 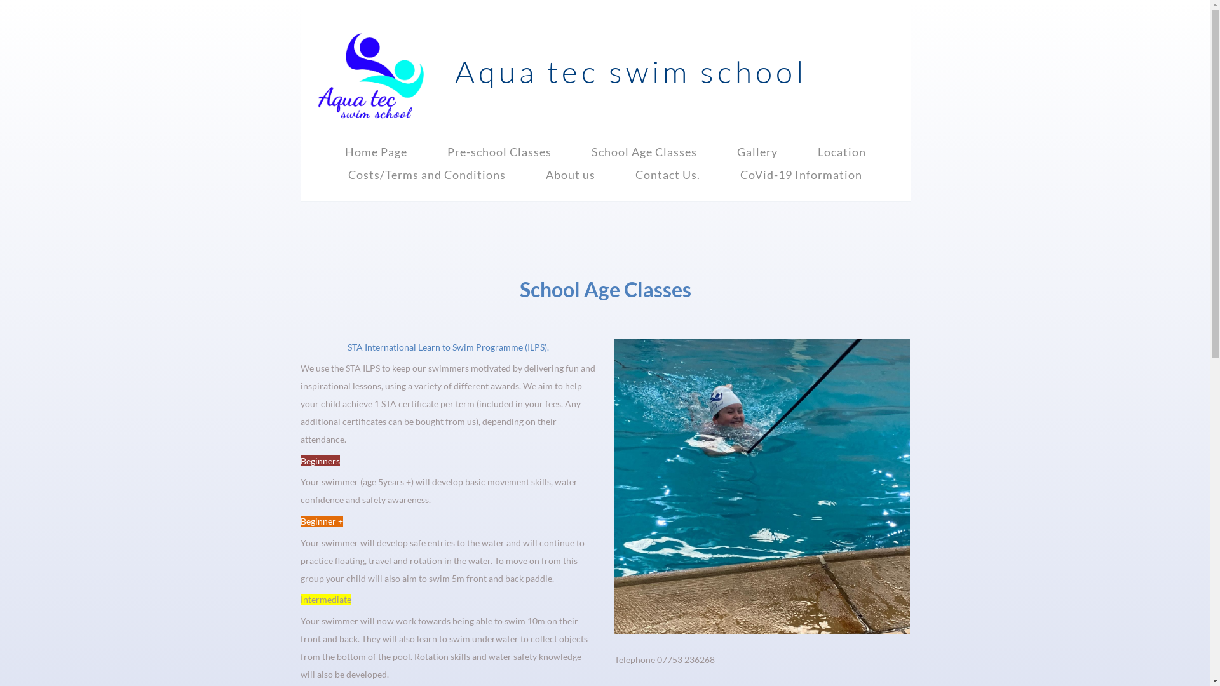 I want to click on School Age Classes, so click(x=643, y=152).